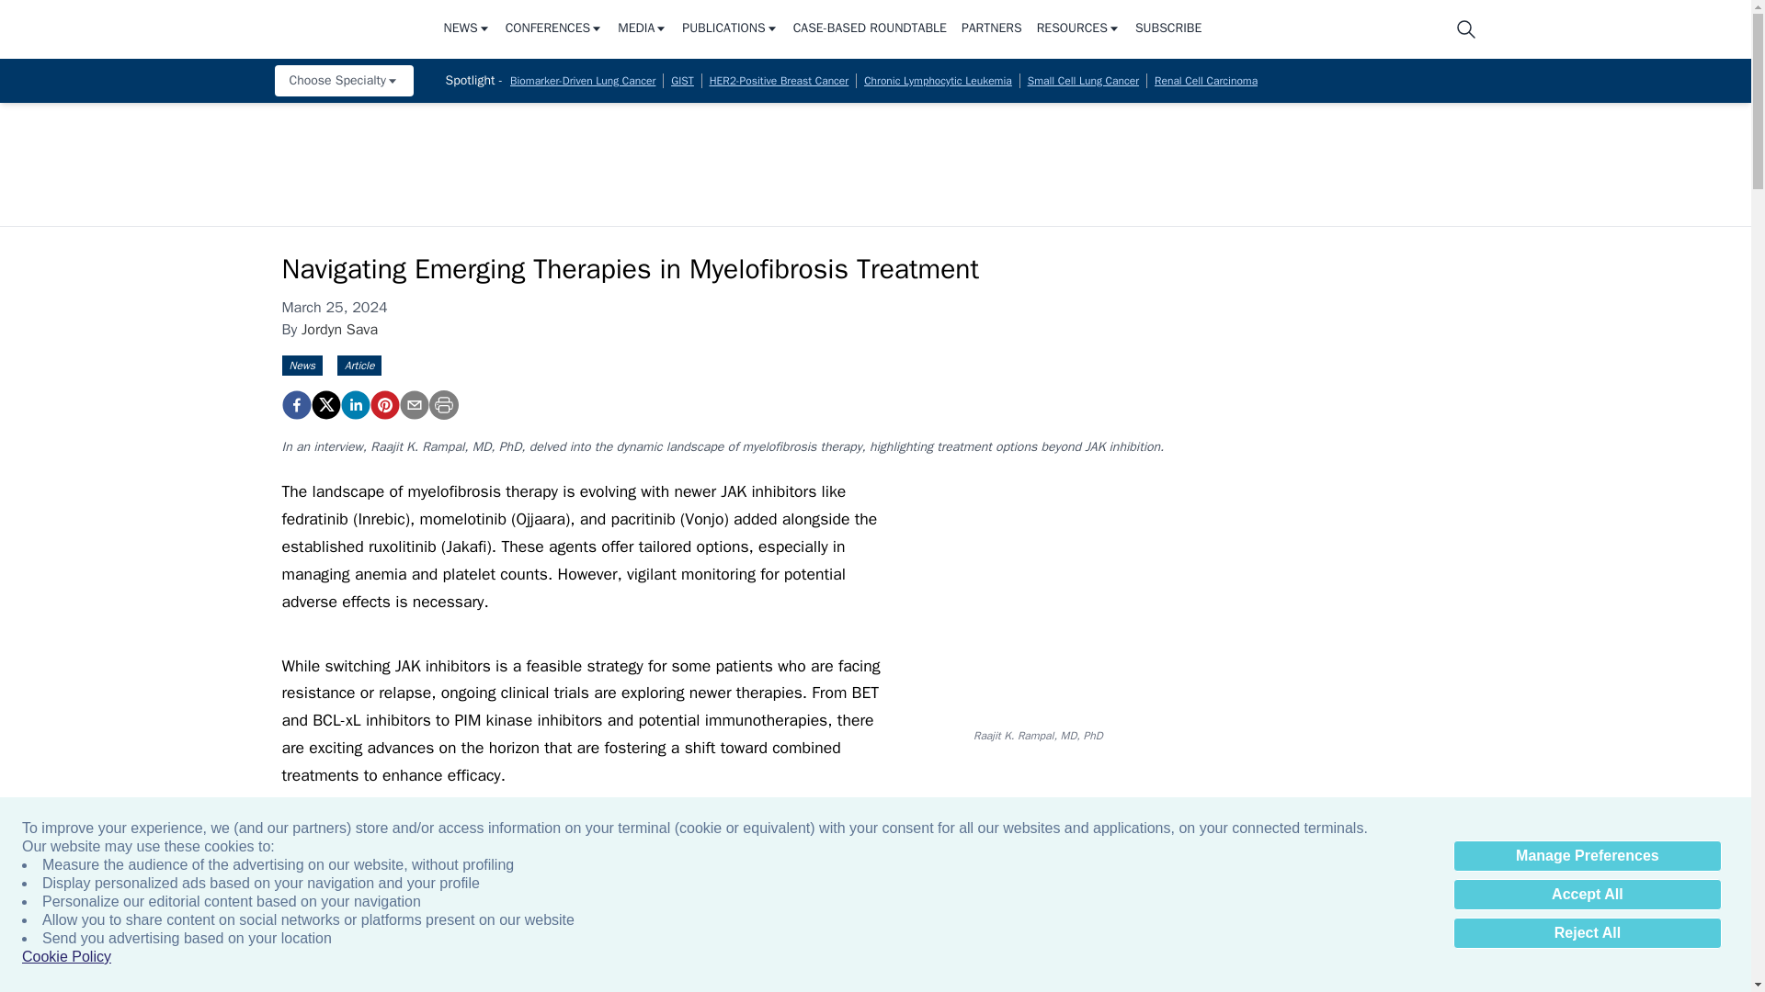 This screenshot has width=1765, height=992. Describe the element at coordinates (1587, 895) in the screenshot. I see `Accept All` at that location.